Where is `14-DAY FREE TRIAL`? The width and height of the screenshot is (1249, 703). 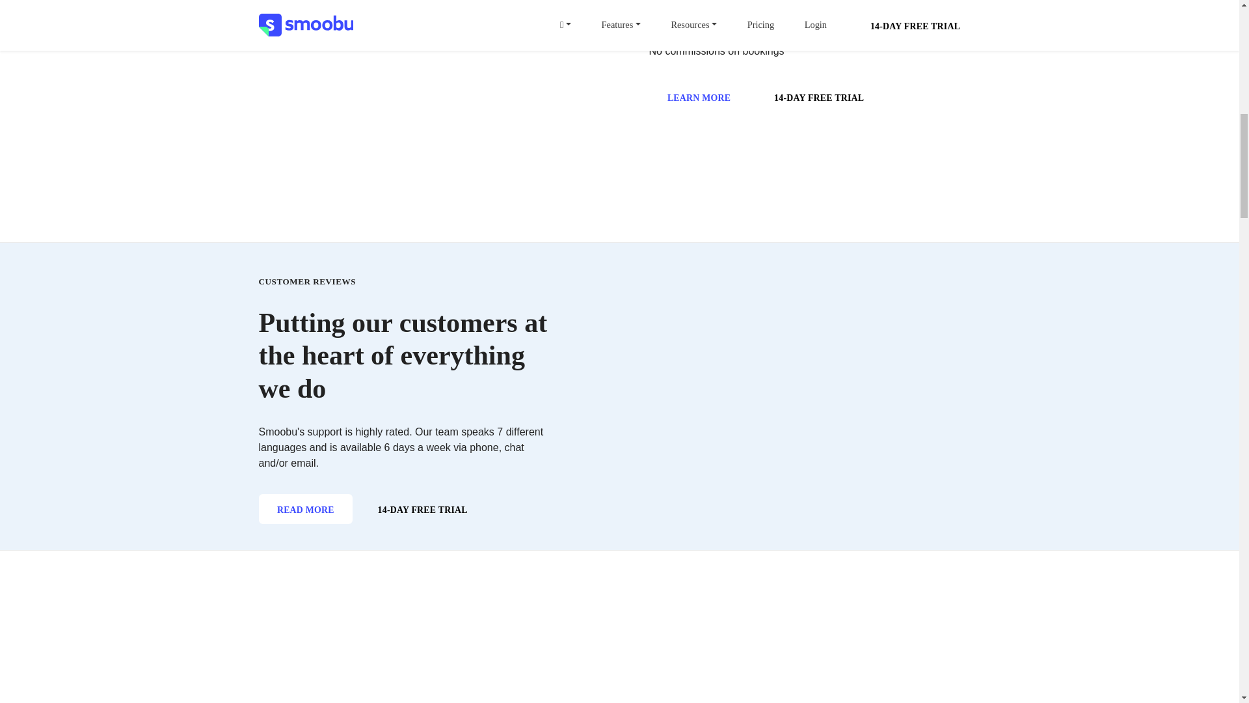 14-DAY FREE TRIAL is located at coordinates (422, 509).